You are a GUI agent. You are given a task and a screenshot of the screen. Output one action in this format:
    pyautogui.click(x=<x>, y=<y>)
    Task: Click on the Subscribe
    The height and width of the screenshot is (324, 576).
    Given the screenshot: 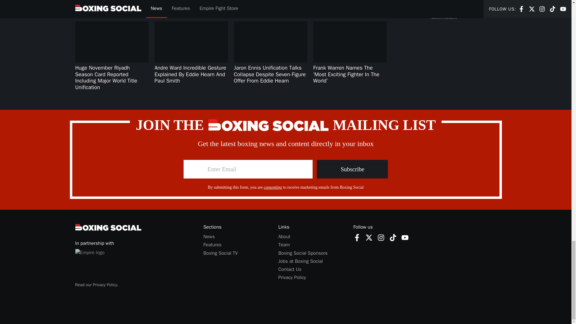 What is the action you would take?
    pyautogui.click(x=381, y=237)
    